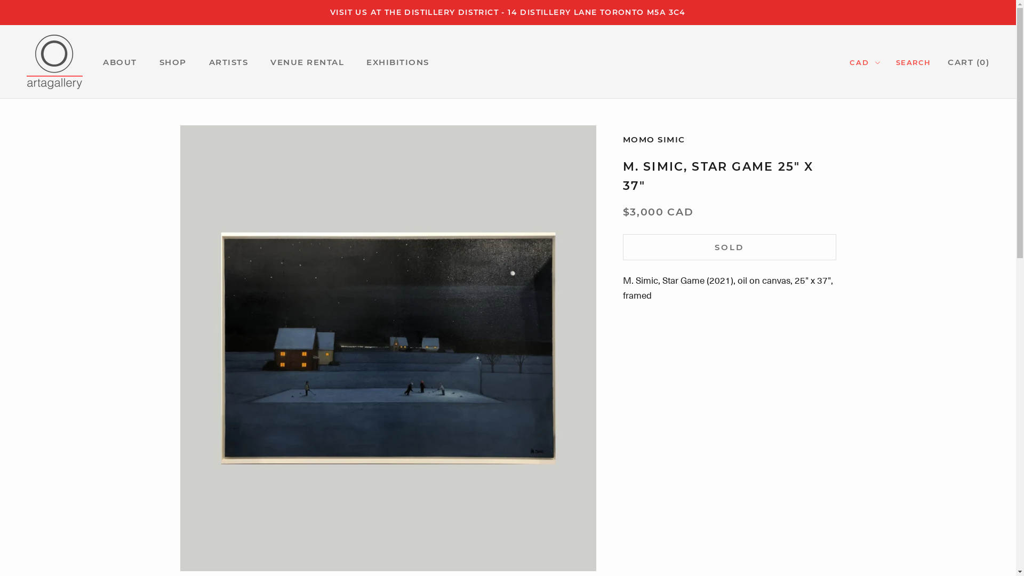  Describe the element at coordinates (173, 62) in the screenshot. I see `SHOP
SHOP` at that location.